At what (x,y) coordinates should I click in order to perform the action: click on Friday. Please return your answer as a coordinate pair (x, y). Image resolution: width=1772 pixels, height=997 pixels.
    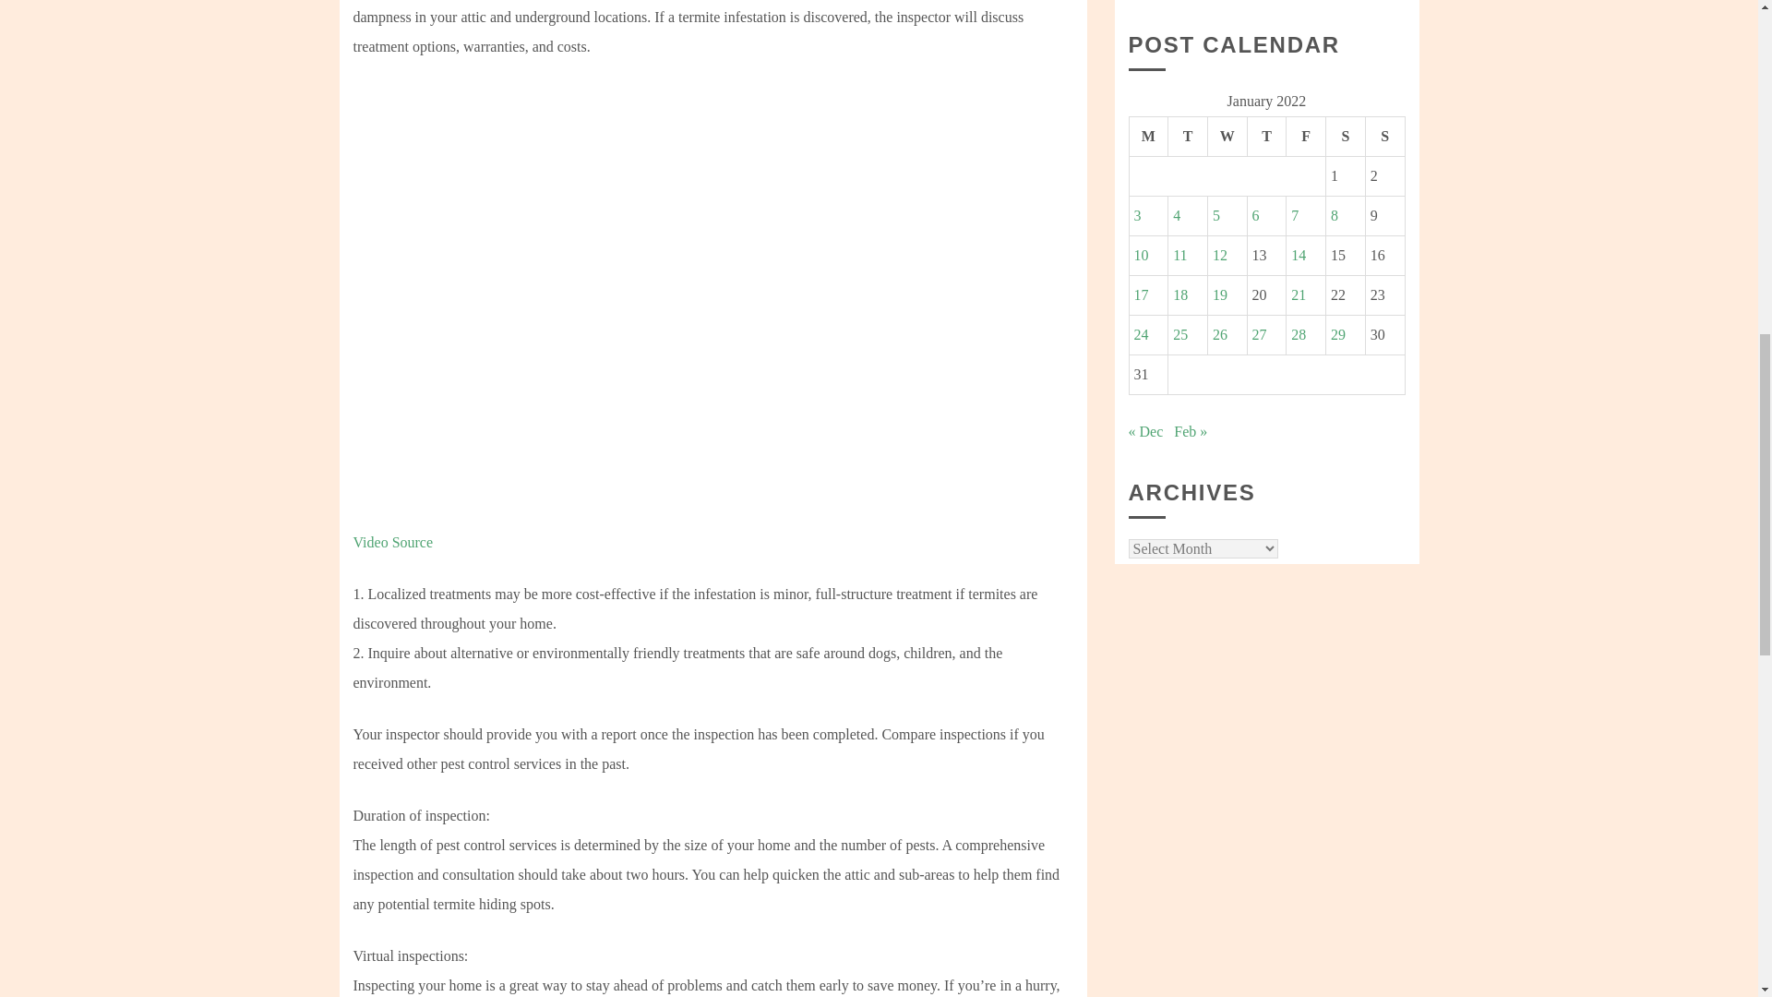
    Looking at the image, I should click on (1305, 136).